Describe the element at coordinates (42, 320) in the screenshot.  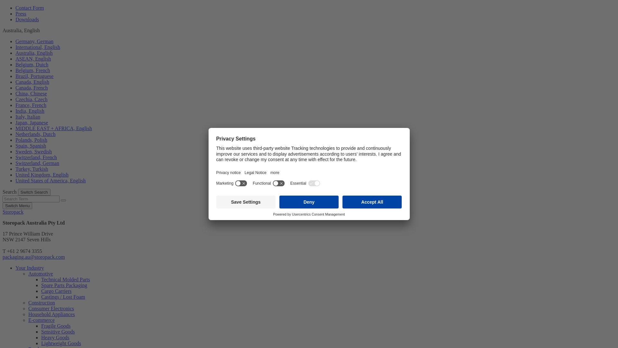
I see `E-commerce` at that location.